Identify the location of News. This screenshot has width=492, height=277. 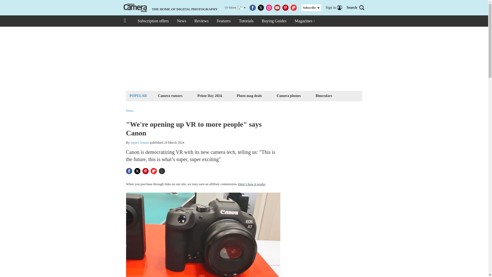
(130, 111).